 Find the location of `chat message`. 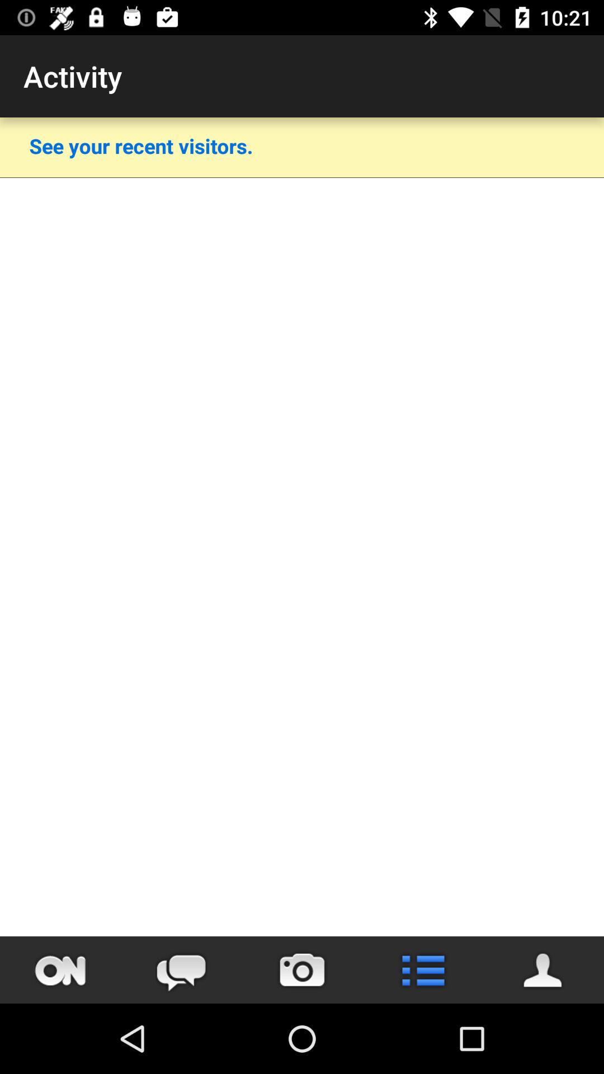

chat message is located at coordinates (181, 970).